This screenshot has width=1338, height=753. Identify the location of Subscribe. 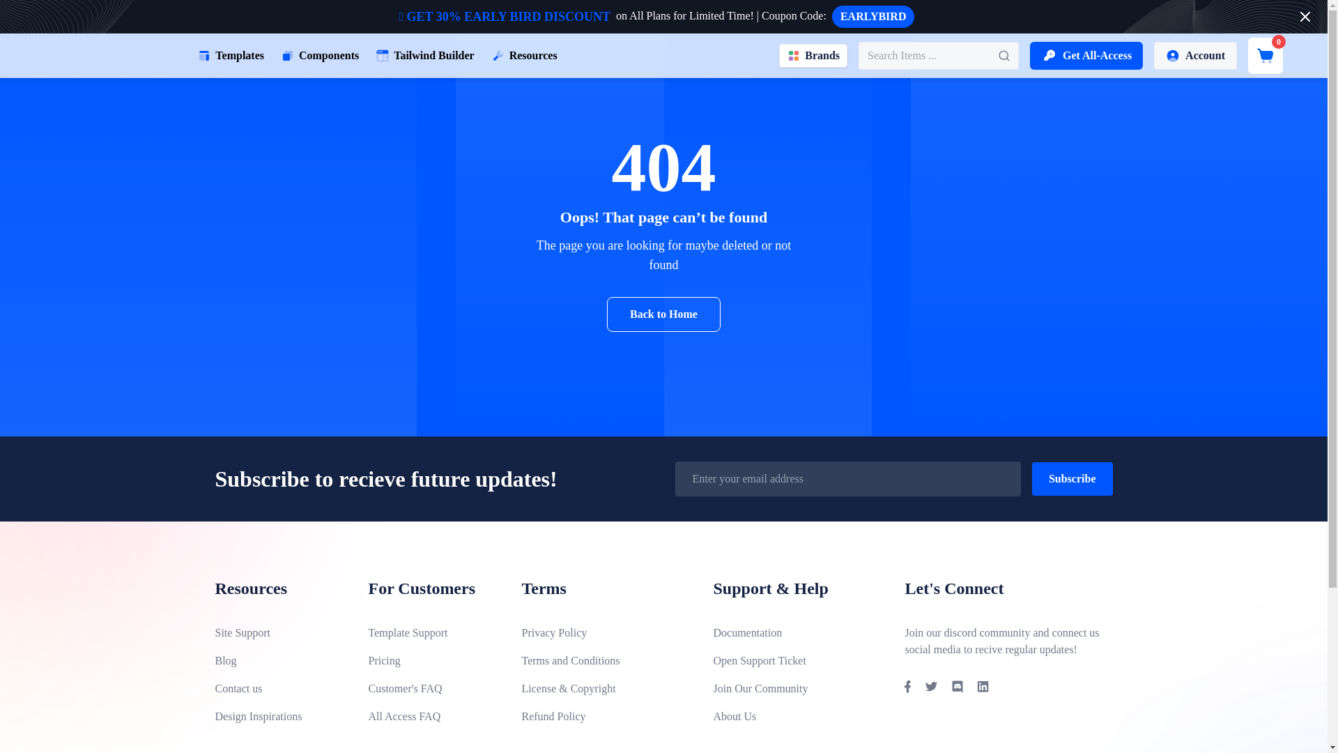
(1072, 478).